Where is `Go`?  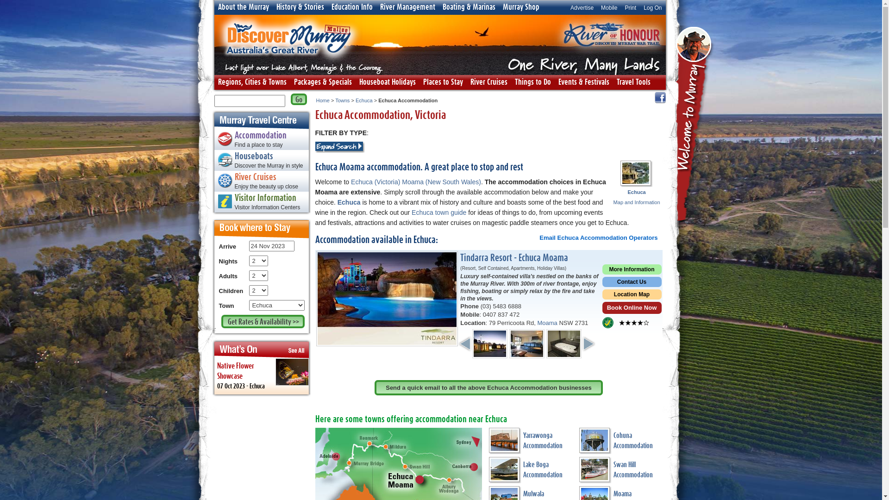 Go is located at coordinates (299, 99).